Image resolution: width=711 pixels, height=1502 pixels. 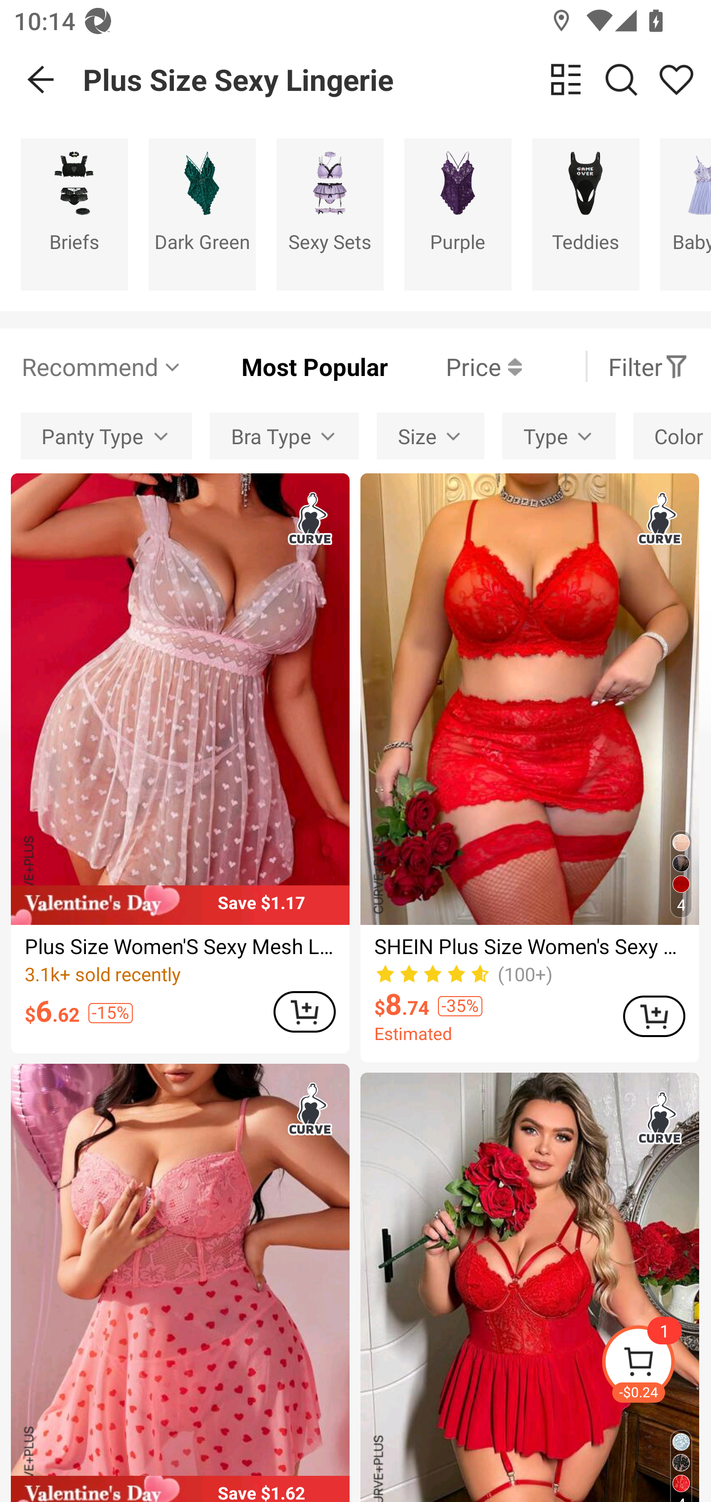 What do you see at coordinates (656, 1365) in the screenshot?
I see `-$0.24` at bounding box center [656, 1365].